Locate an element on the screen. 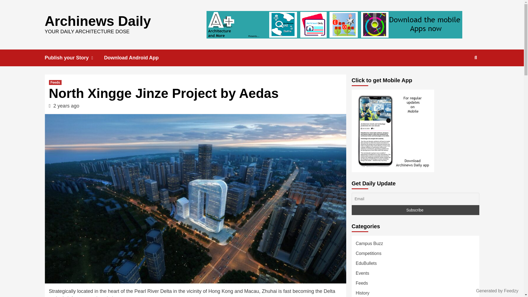 This screenshot has width=528, height=297. Download Android App is located at coordinates (135, 58).